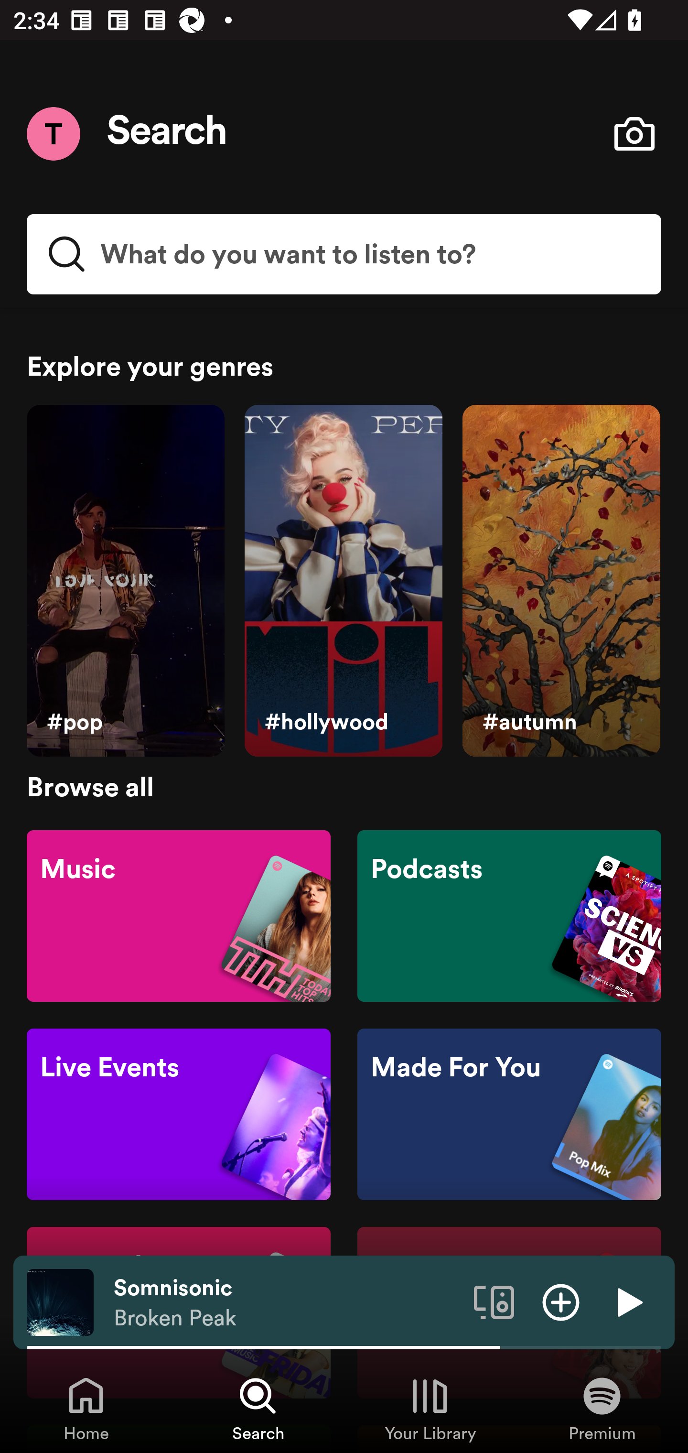  I want to click on Music, so click(179, 915).